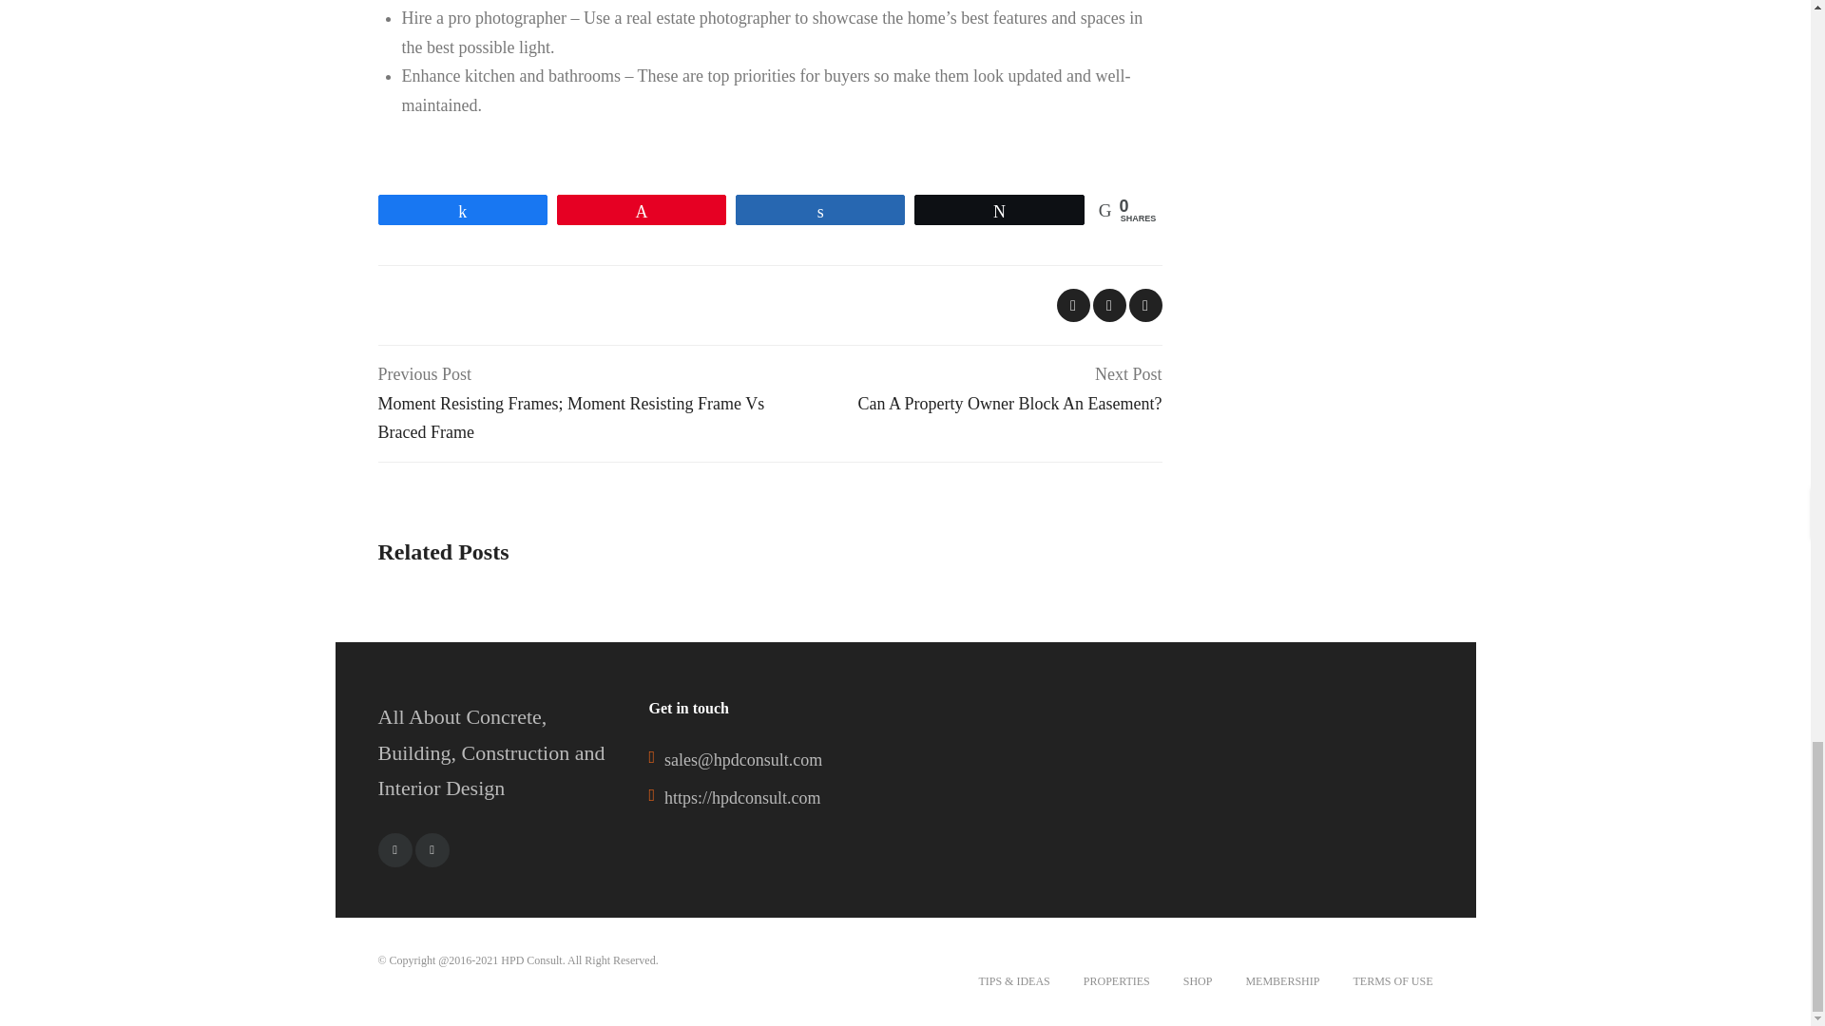 This screenshot has width=1825, height=1026. I want to click on Twitter, so click(432, 849).